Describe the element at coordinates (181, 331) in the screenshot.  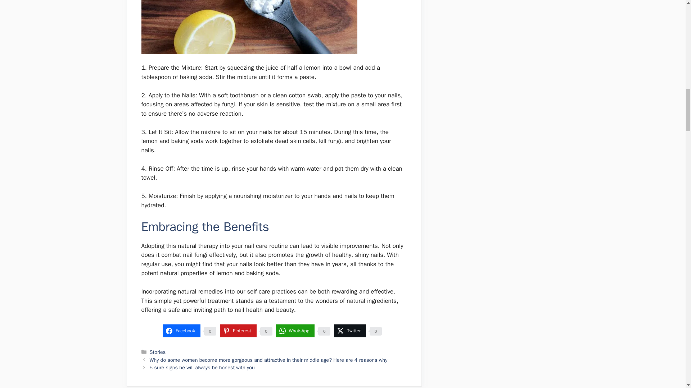
I see `Share on Facebook` at that location.